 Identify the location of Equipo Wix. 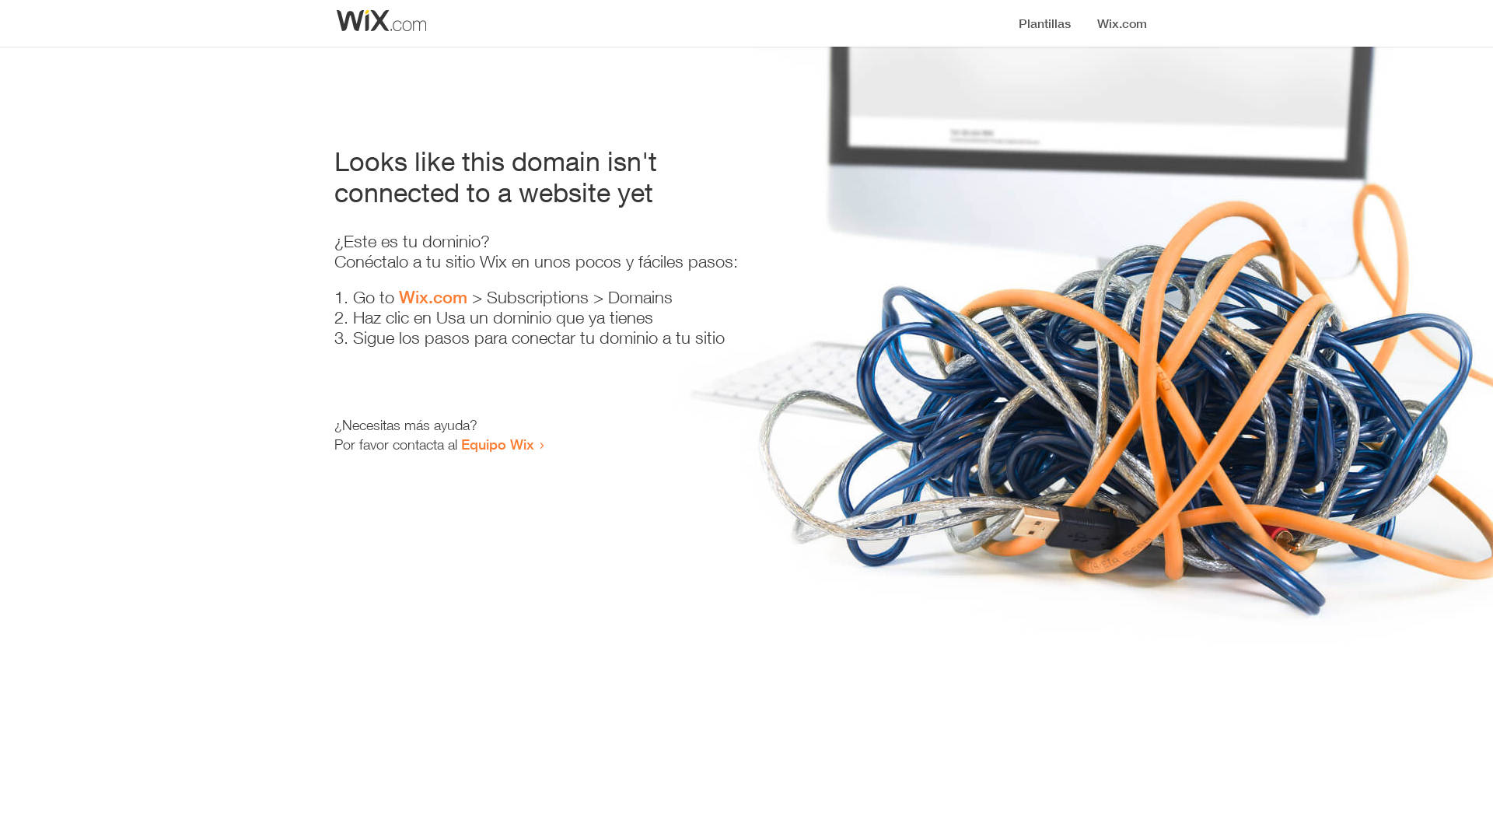
(498, 444).